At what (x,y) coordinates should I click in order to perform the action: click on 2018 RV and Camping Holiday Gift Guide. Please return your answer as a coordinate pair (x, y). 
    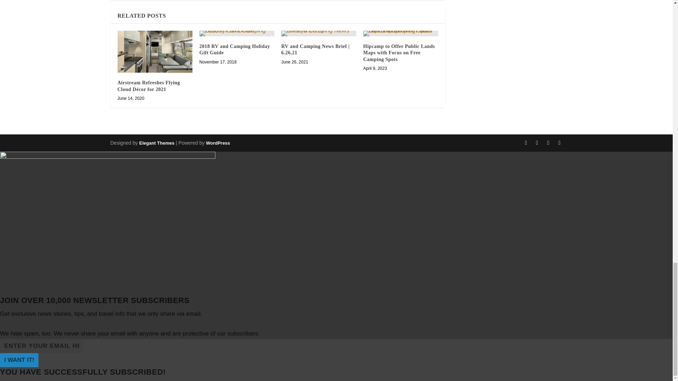
    Looking at the image, I should click on (237, 33).